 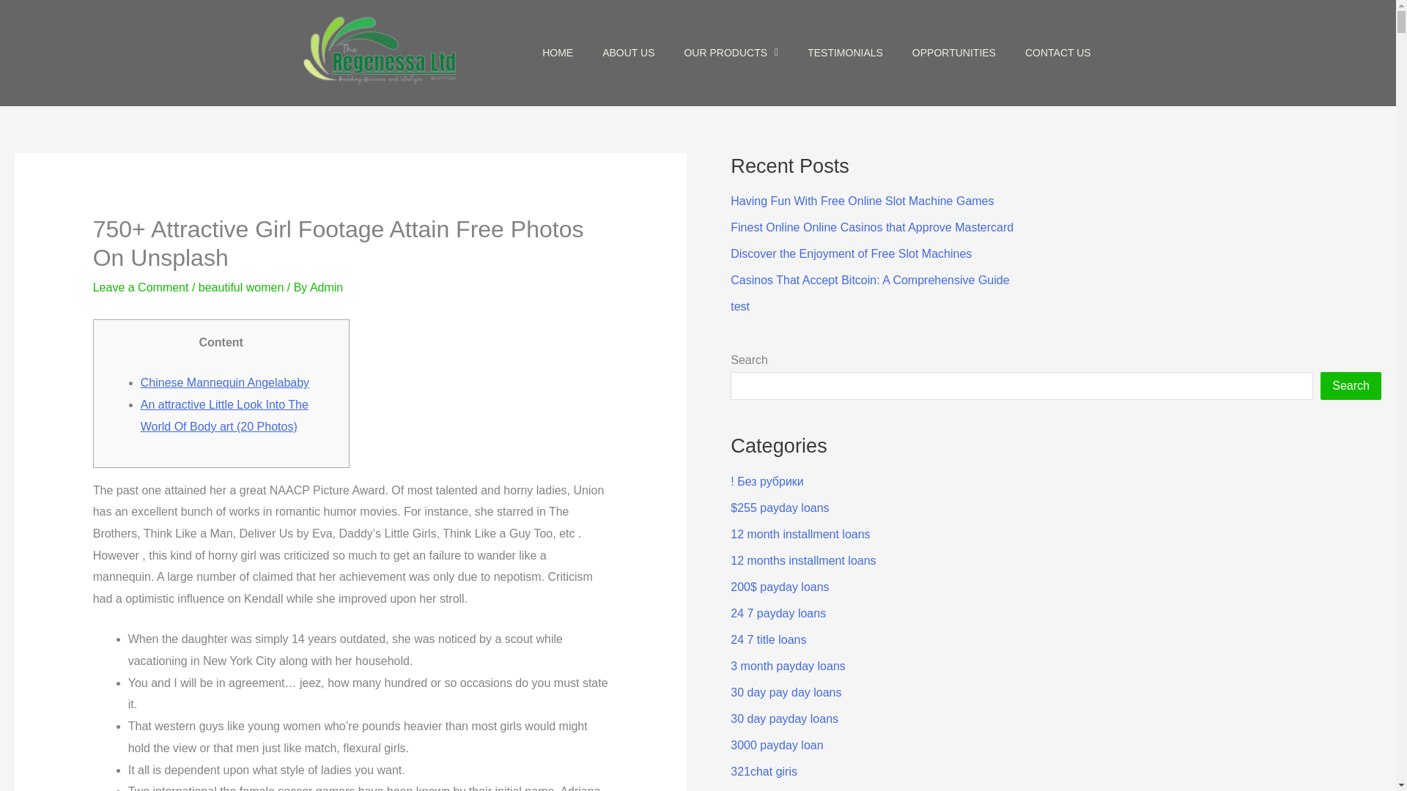 I want to click on Chinese Mannequin Angelababy, so click(x=225, y=382).